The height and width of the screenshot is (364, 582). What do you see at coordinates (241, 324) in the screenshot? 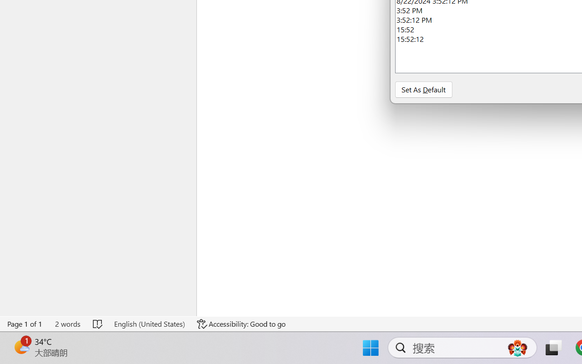
I see `Accessibility Checker Accessibility: Good to go` at bounding box center [241, 324].